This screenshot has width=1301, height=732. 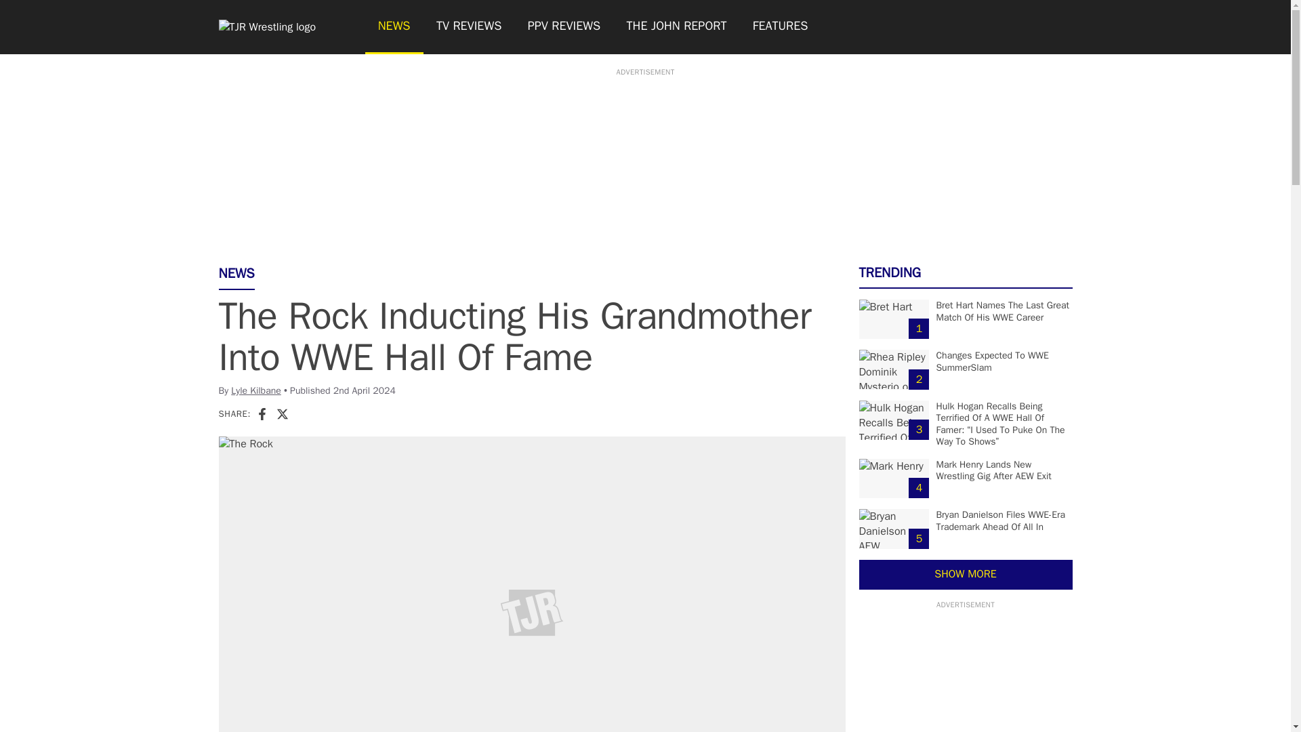 What do you see at coordinates (282, 413) in the screenshot?
I see `X` at bounding box center [282, 413].